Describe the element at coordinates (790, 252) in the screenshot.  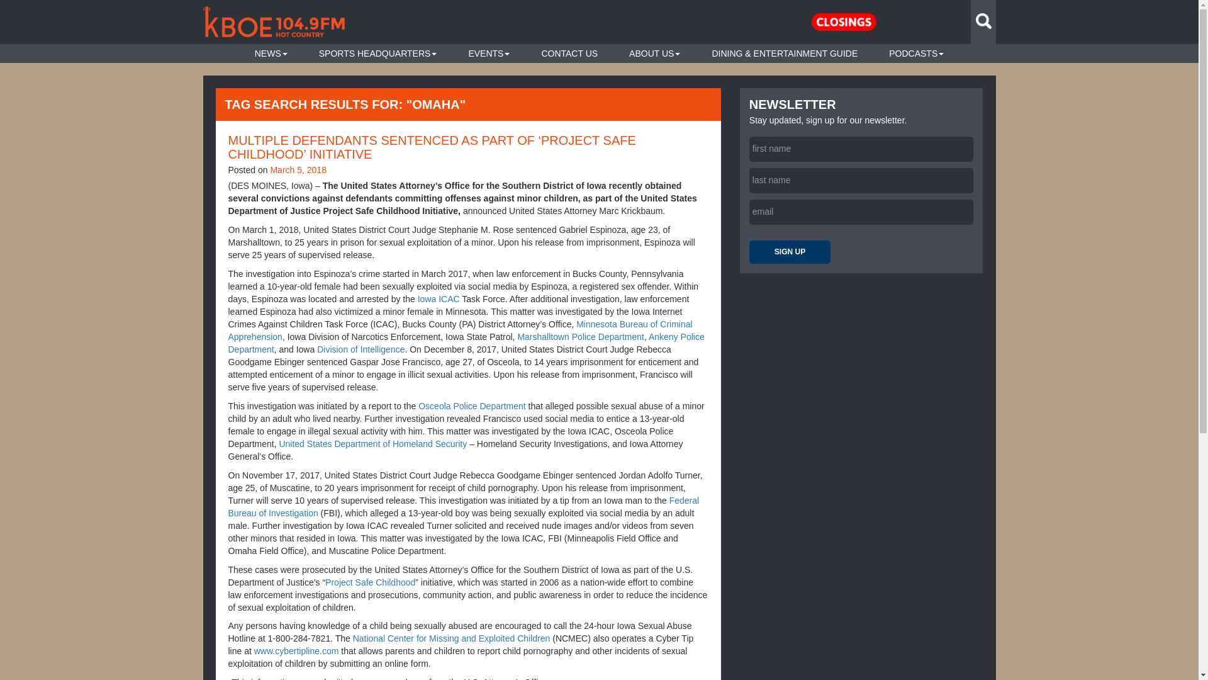
I see `Sign up` at that location.